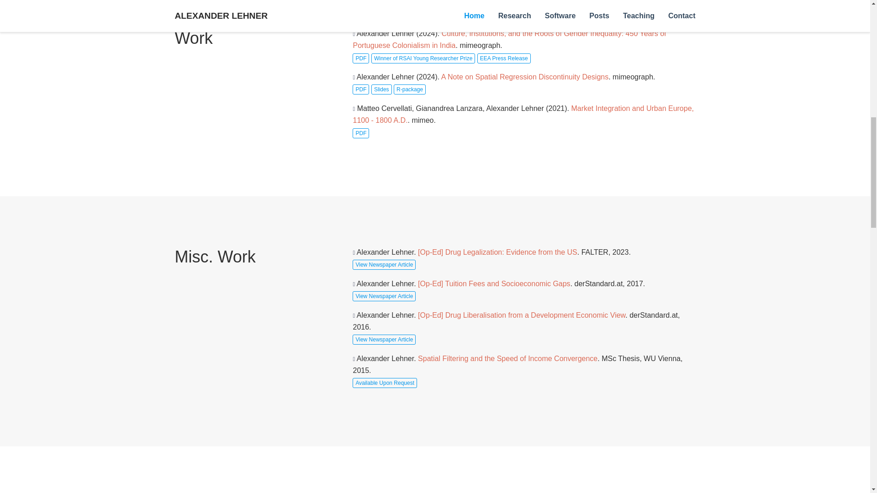  I want to click on PDF, so click(361, 58).